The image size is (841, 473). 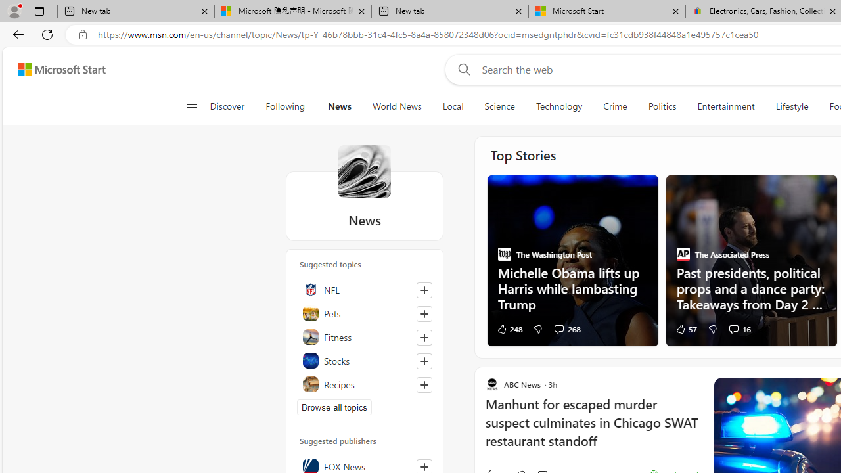 What do you see at coordinates (365, 313) in the screenshot?
I see `Pets` at bounding box center [365, 313].